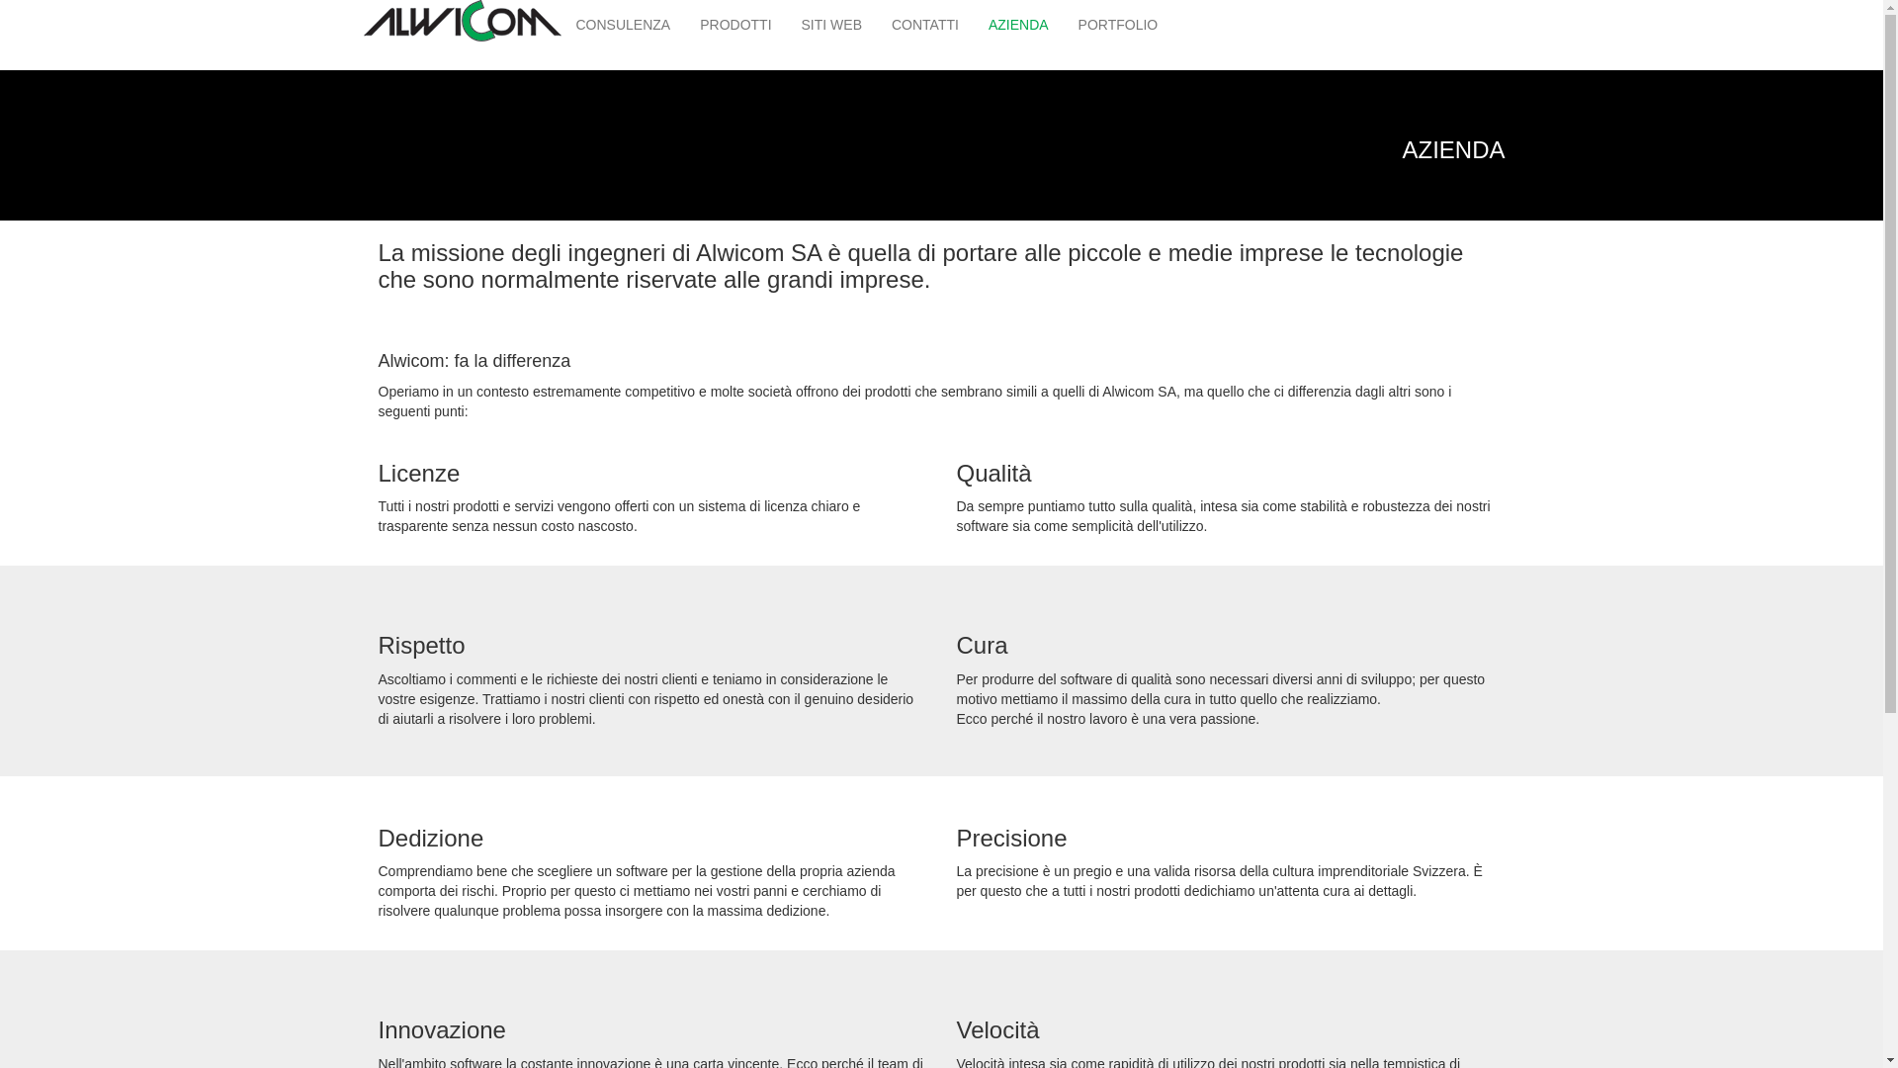 The image size is (1898, 1068). What do you see at coordinates (735, 25) in the screenshot?
I see `PRODOTTI` at bounding box center [735, 25].